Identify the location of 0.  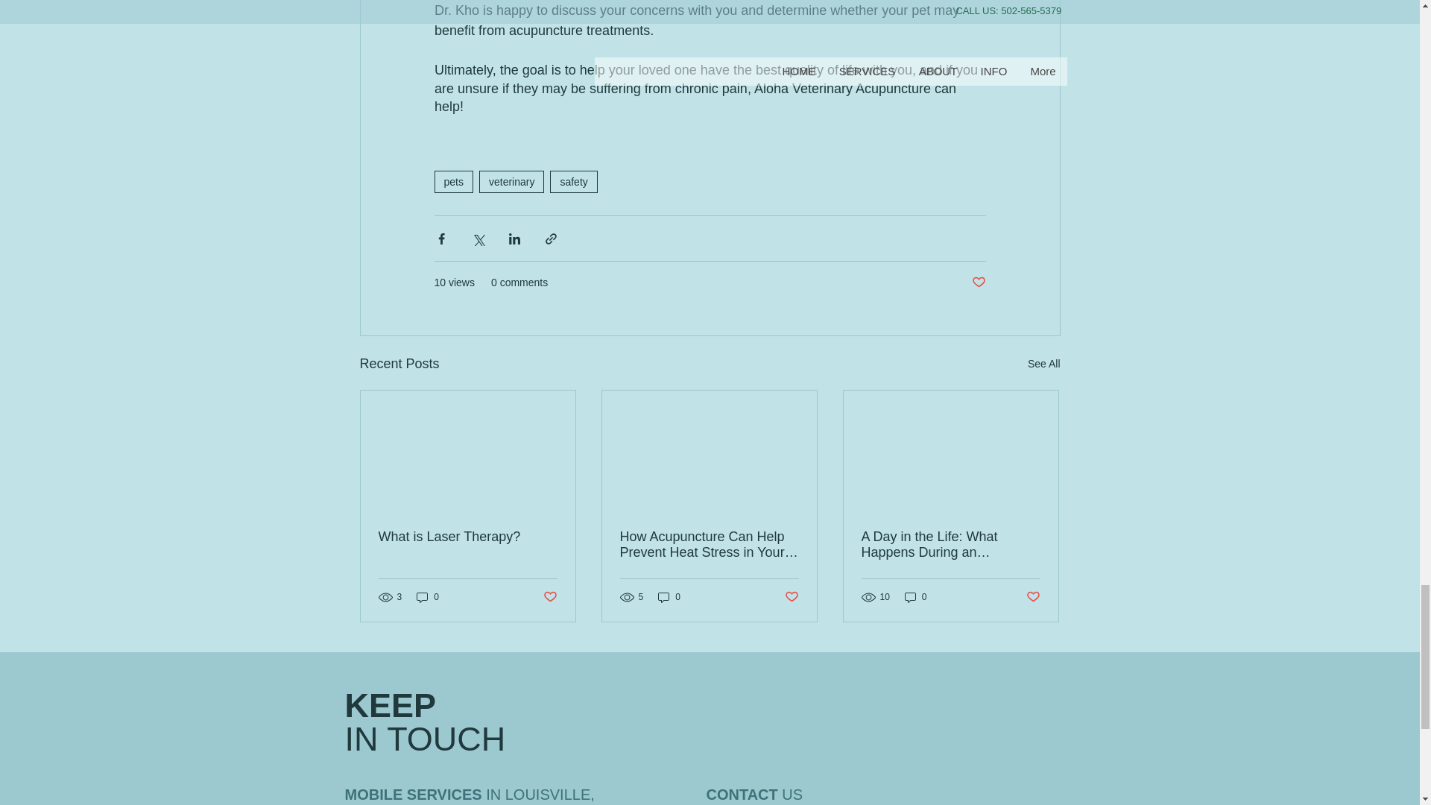
(428, 597).